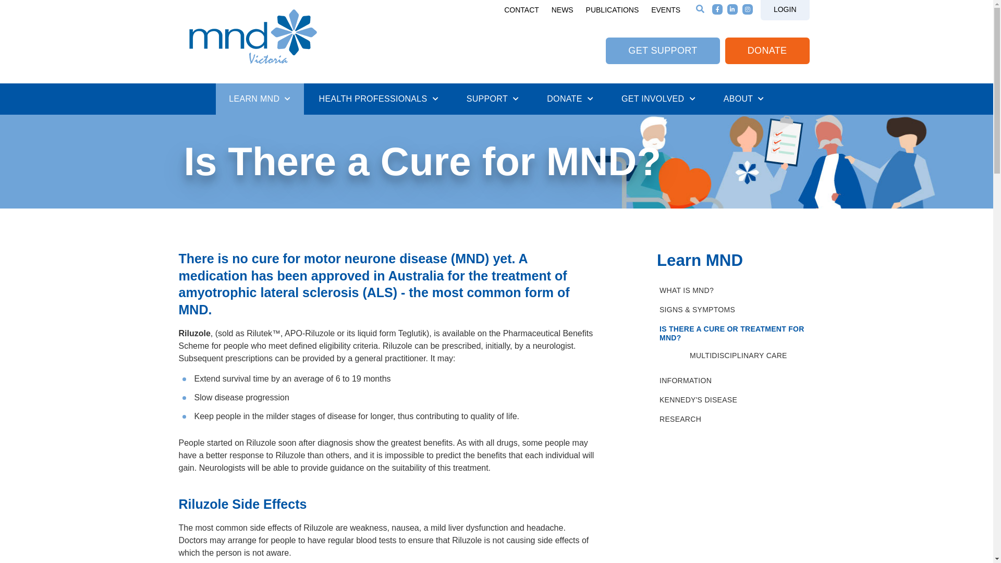  Describe the element at coordinates (733, 381) in the screenshot. I see `INFORMATION` at that location.